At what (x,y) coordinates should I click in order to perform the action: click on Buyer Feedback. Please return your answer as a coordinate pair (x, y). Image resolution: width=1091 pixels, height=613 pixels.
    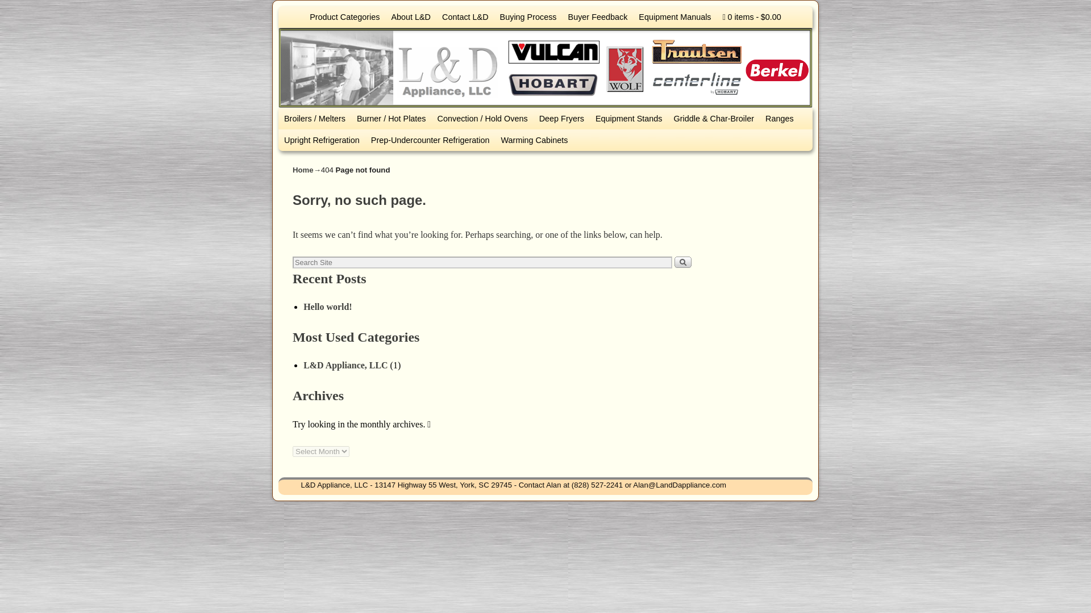
    Looking at the image, I should click on (598, 16).